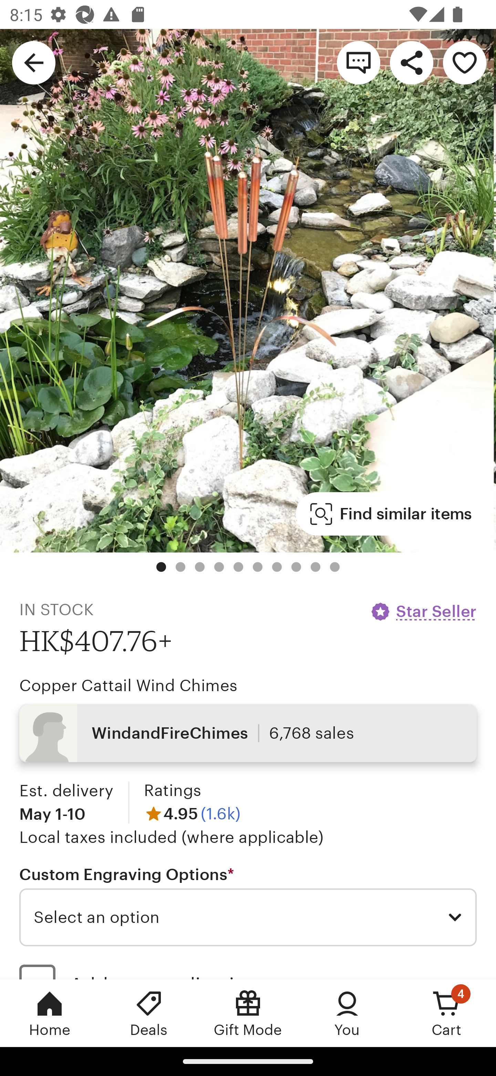 This screenshot has height=1076, width=496. What do you see at coordinates (128, 686) in the screenshot?
I see `Copper Cattail Wind Chimes` at bounding box center [128, 686].